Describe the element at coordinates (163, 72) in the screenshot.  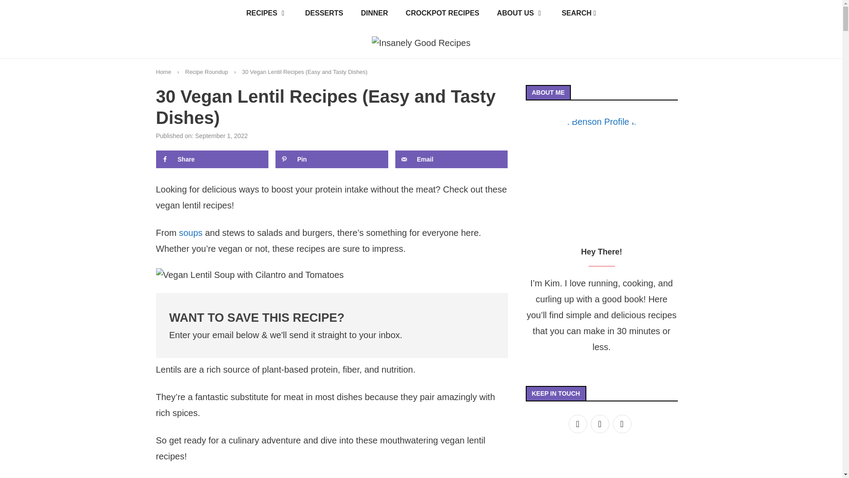
I see `Home` at that location.